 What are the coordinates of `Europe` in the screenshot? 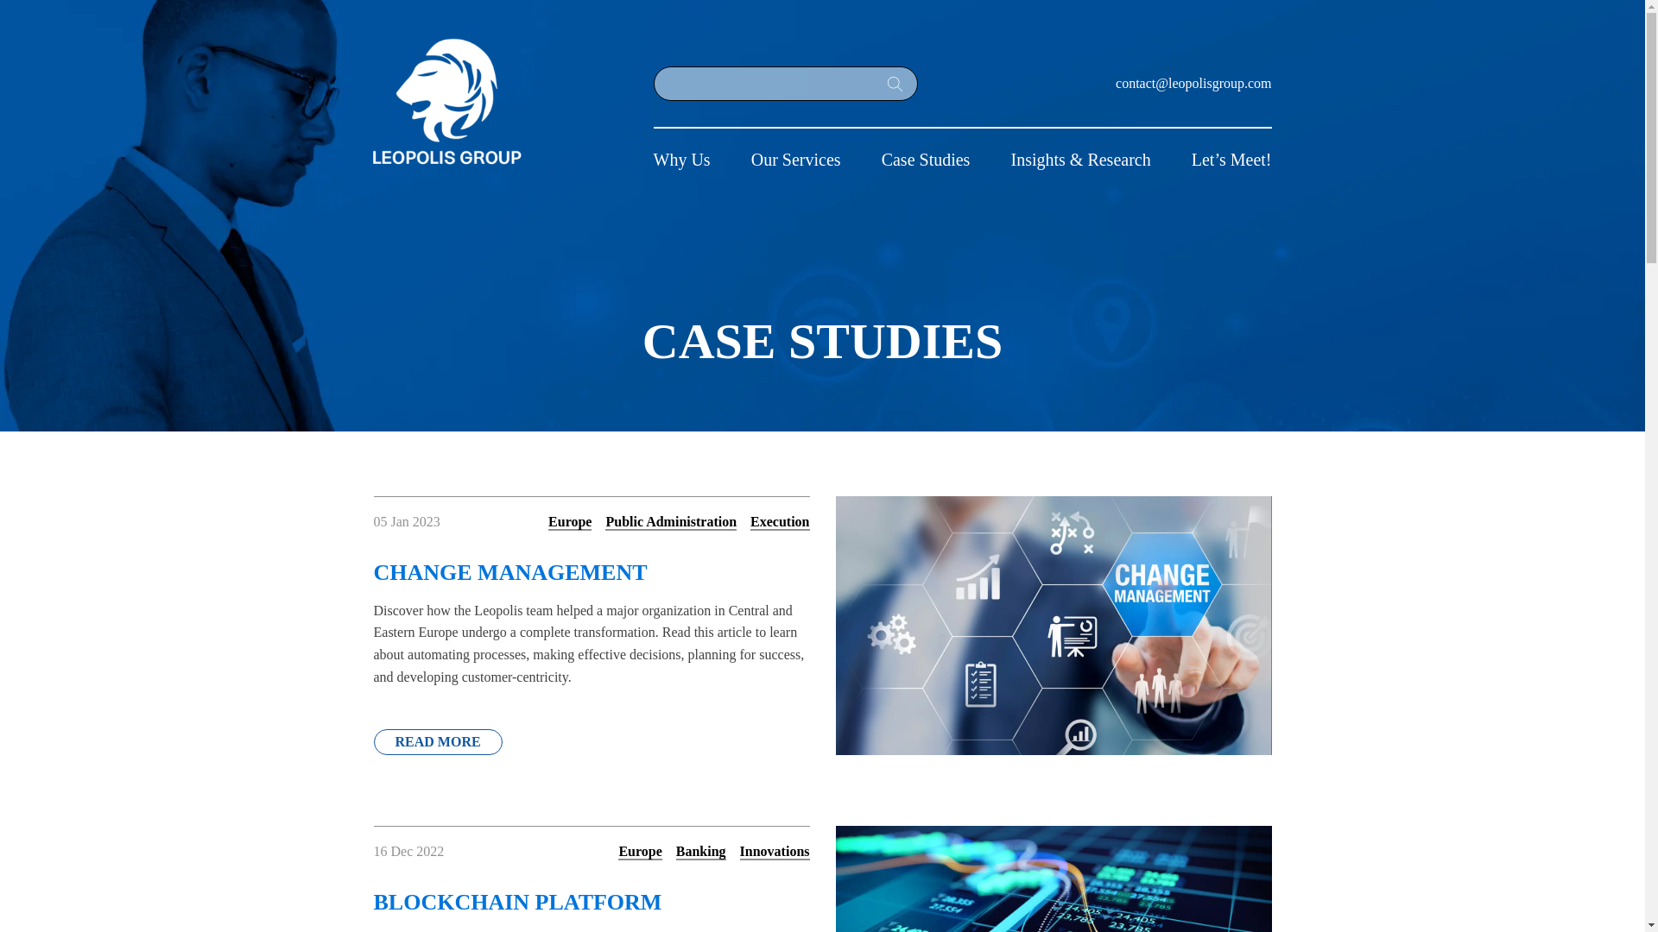 It's located at (570, 522).